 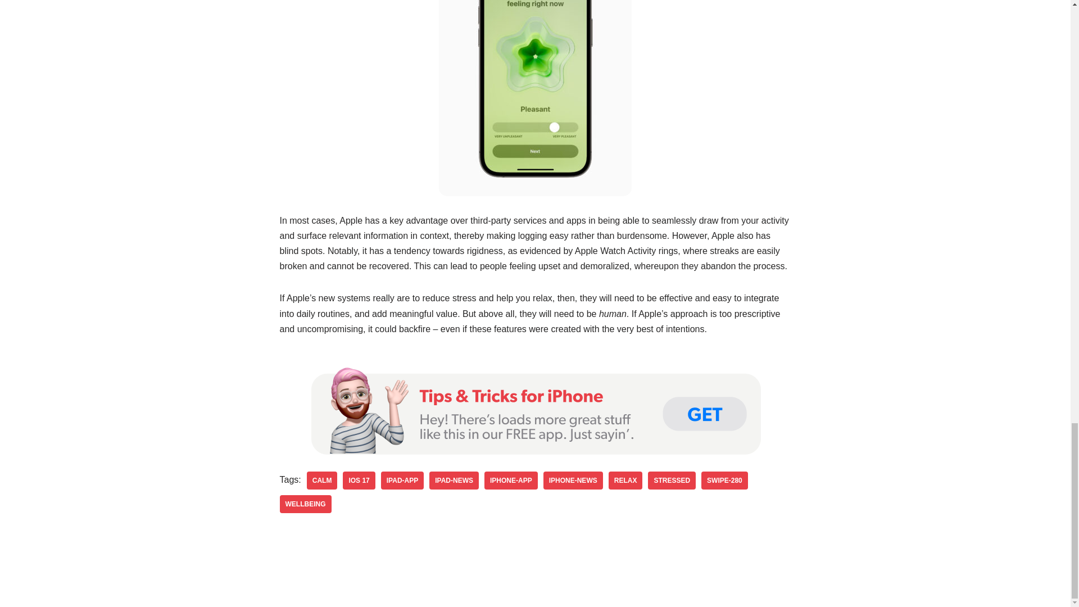 I want to click on iphone-app, so click(x=511, y=480).